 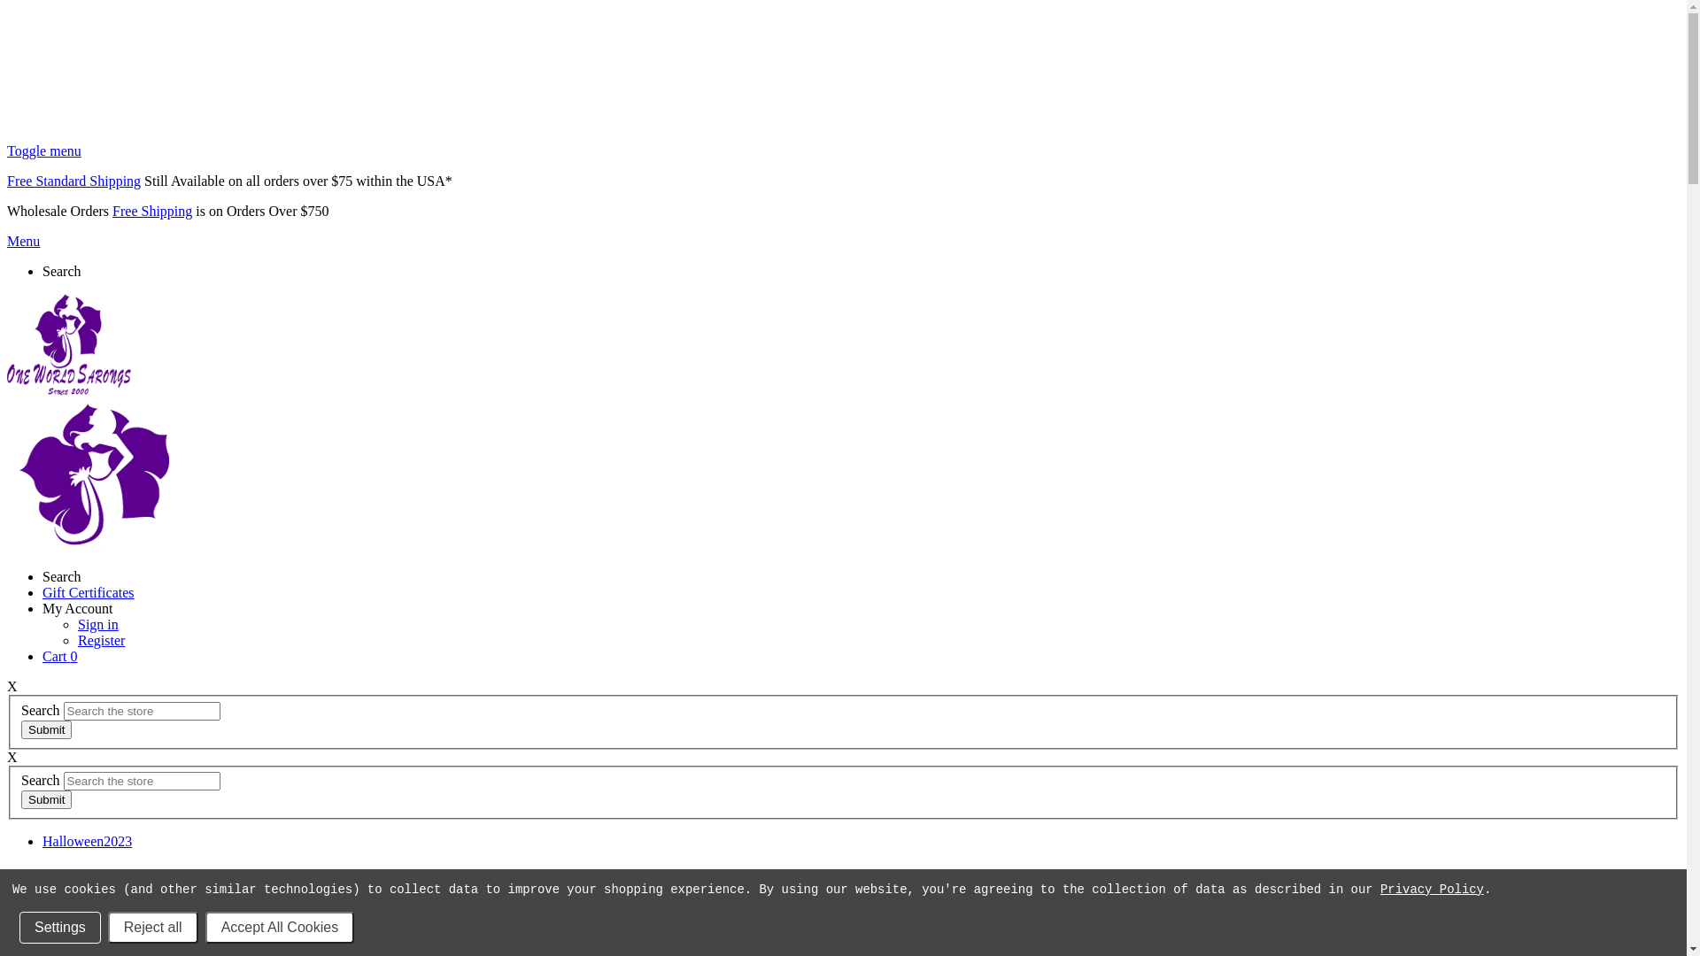 What do you see at coordinates (94, 478) in the screenshot?
I see `Logo` at bounding box center [94, 478].